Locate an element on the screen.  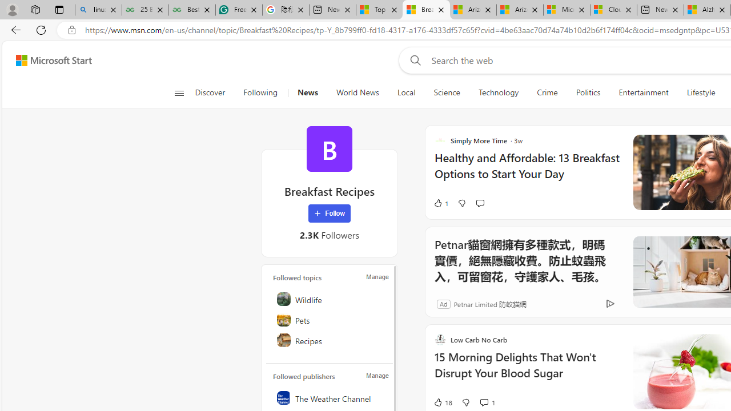
Top Stories - MSN is located at coordinates (379, 10).